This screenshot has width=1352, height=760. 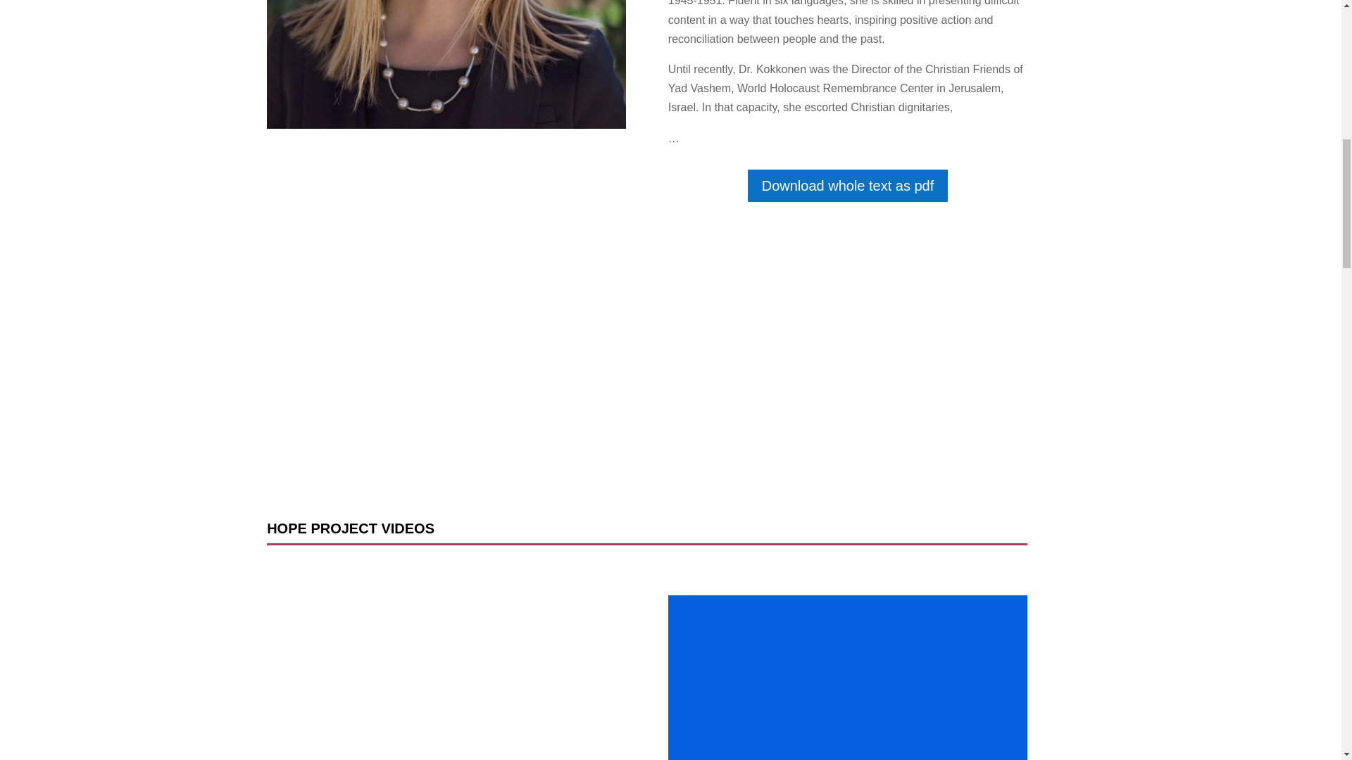 I want to click on Susanna Kokkonen, so click(x=446, y=64).